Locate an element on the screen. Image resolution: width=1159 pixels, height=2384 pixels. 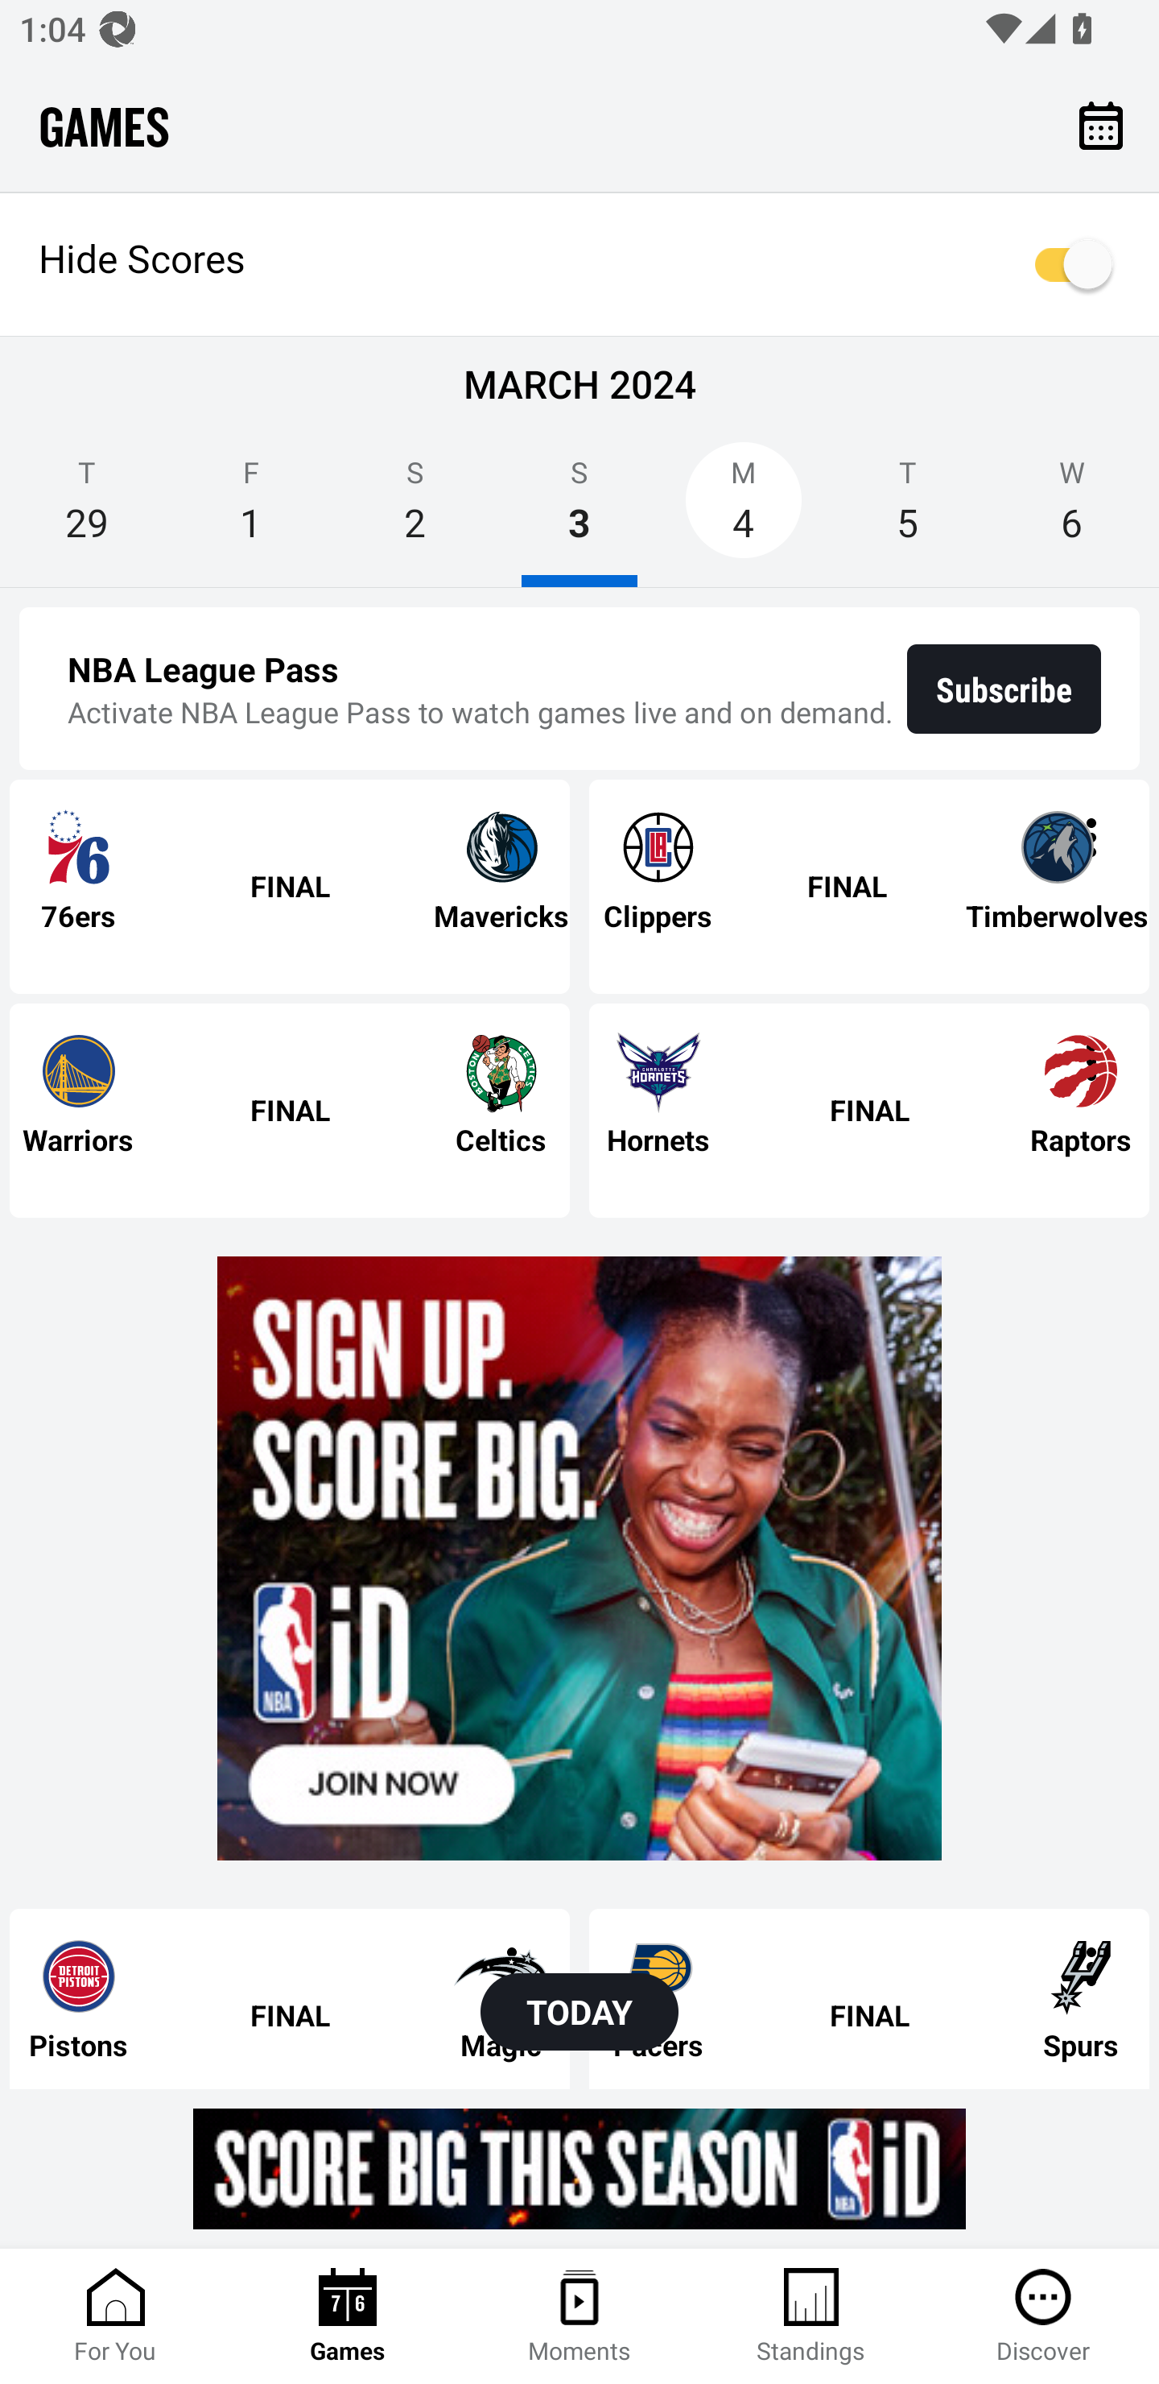
Standings is located at coordinates (811, 2316).